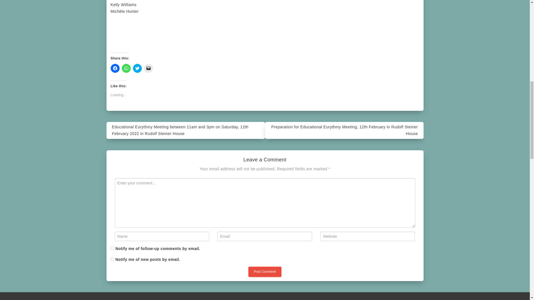 This screenshot has height=300, width=534. Describe the element at coordinates (137, 68) in the screenshot. I see `Click to share on Twitter` at that location.